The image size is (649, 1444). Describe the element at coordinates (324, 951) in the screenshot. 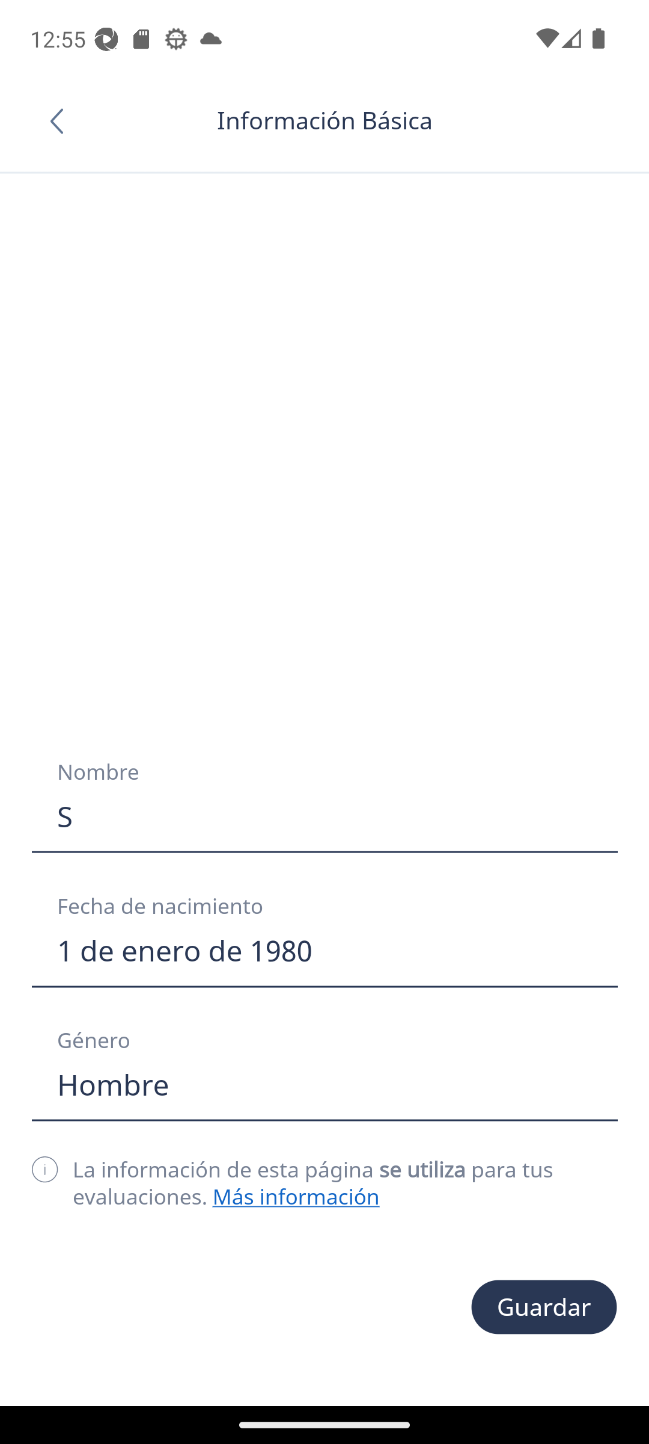

I see `1 de enero de 1980` at that location.